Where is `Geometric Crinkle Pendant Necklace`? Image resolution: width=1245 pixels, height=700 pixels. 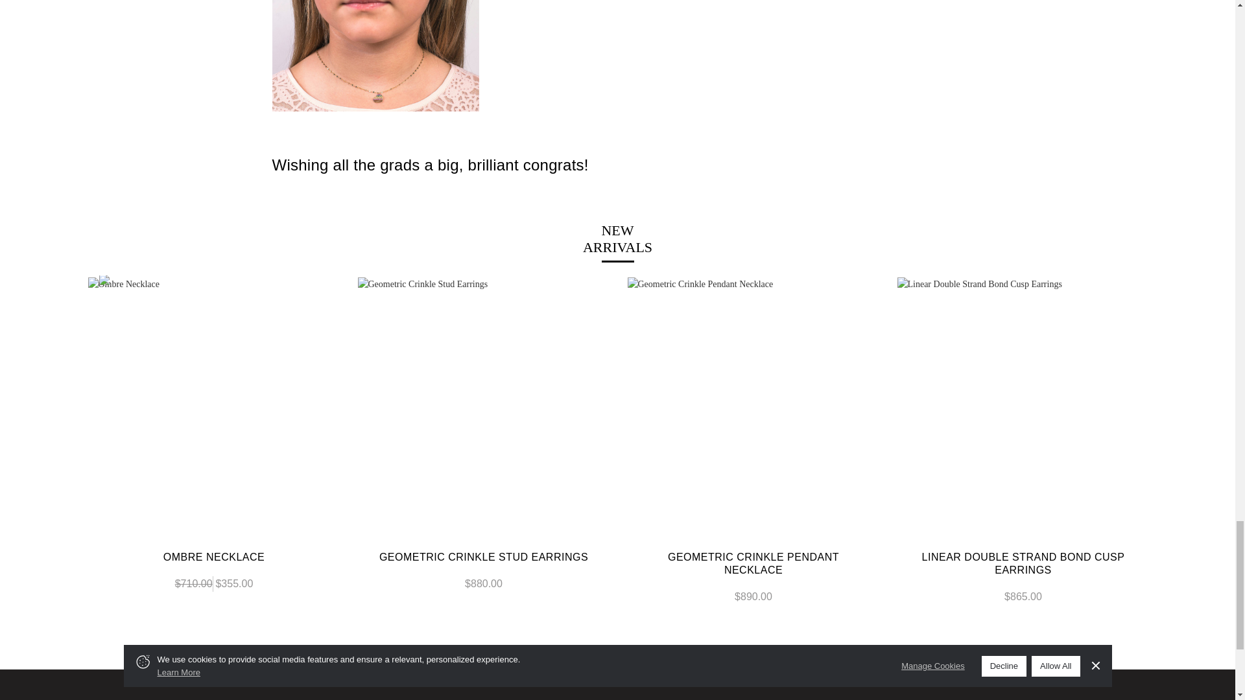 Geometric Crinkle Pendant Necklace is located at coordinates (753, 403).